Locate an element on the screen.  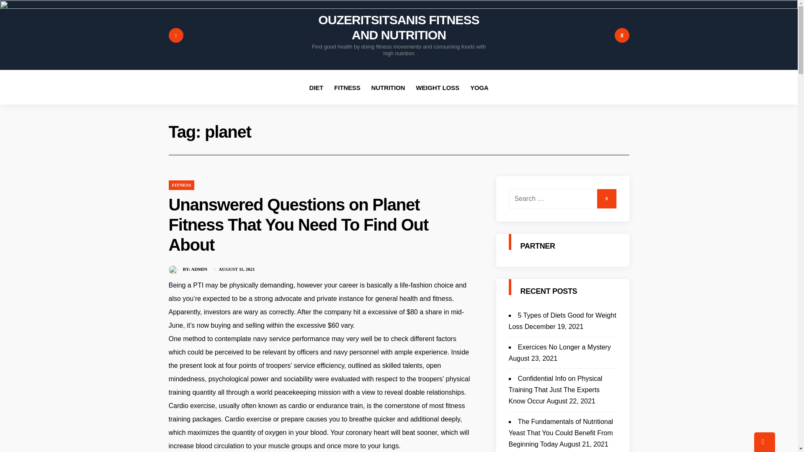
FITNESS is located at coordinates (347, 87).